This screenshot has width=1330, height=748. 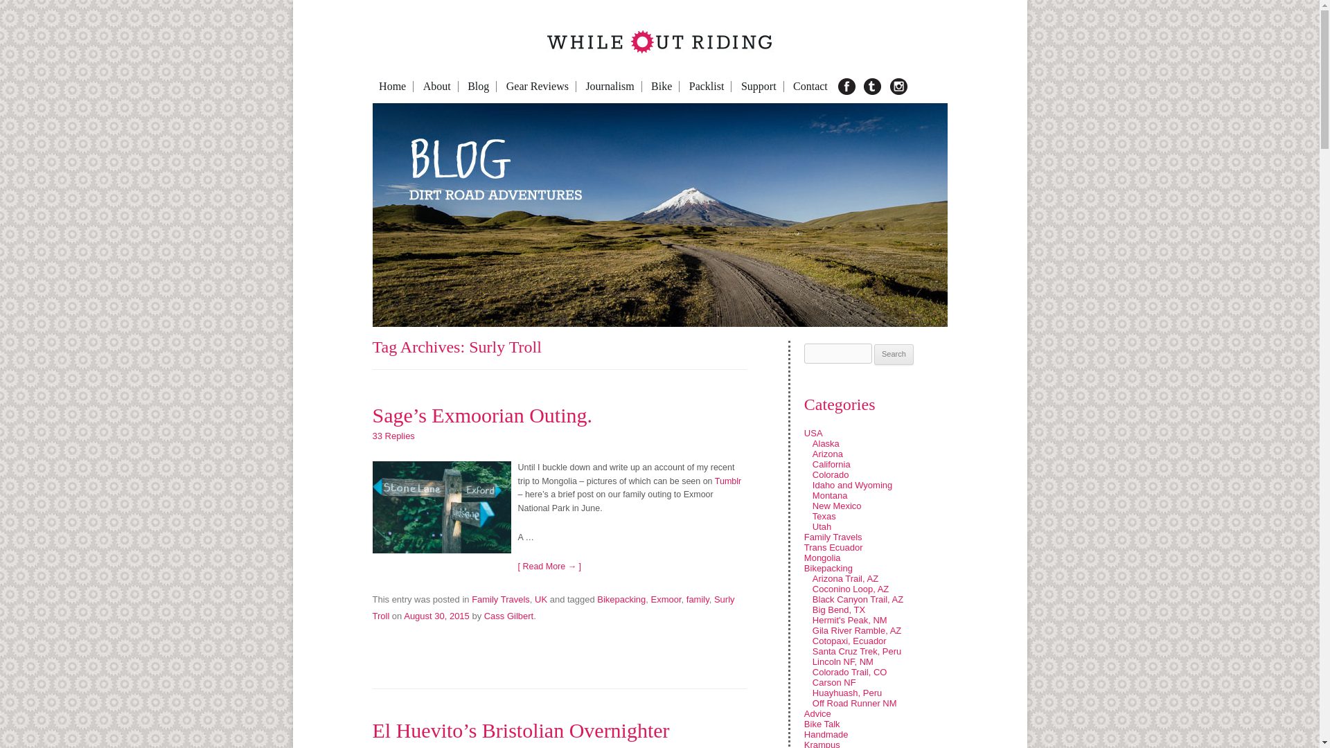 I want to click on family, so click(x=697, y=598).